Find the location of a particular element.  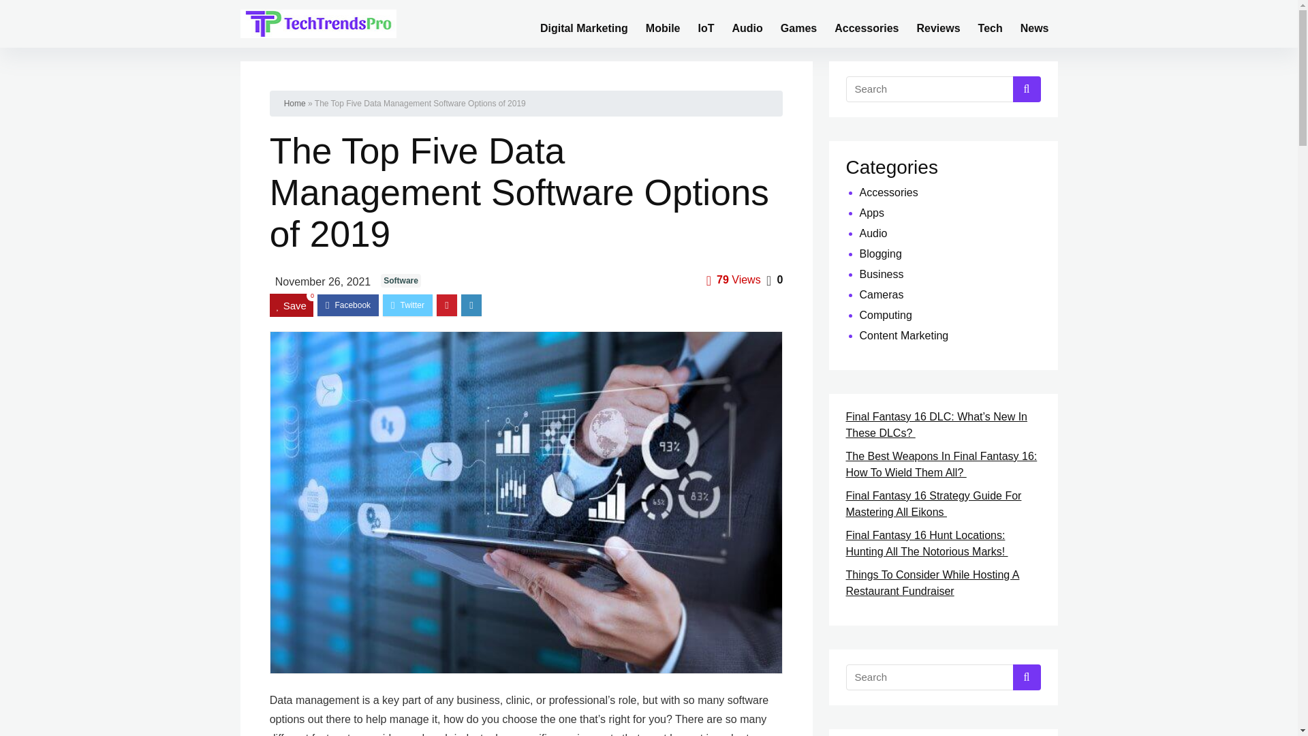

Audio is located at coordinates (747, 23).